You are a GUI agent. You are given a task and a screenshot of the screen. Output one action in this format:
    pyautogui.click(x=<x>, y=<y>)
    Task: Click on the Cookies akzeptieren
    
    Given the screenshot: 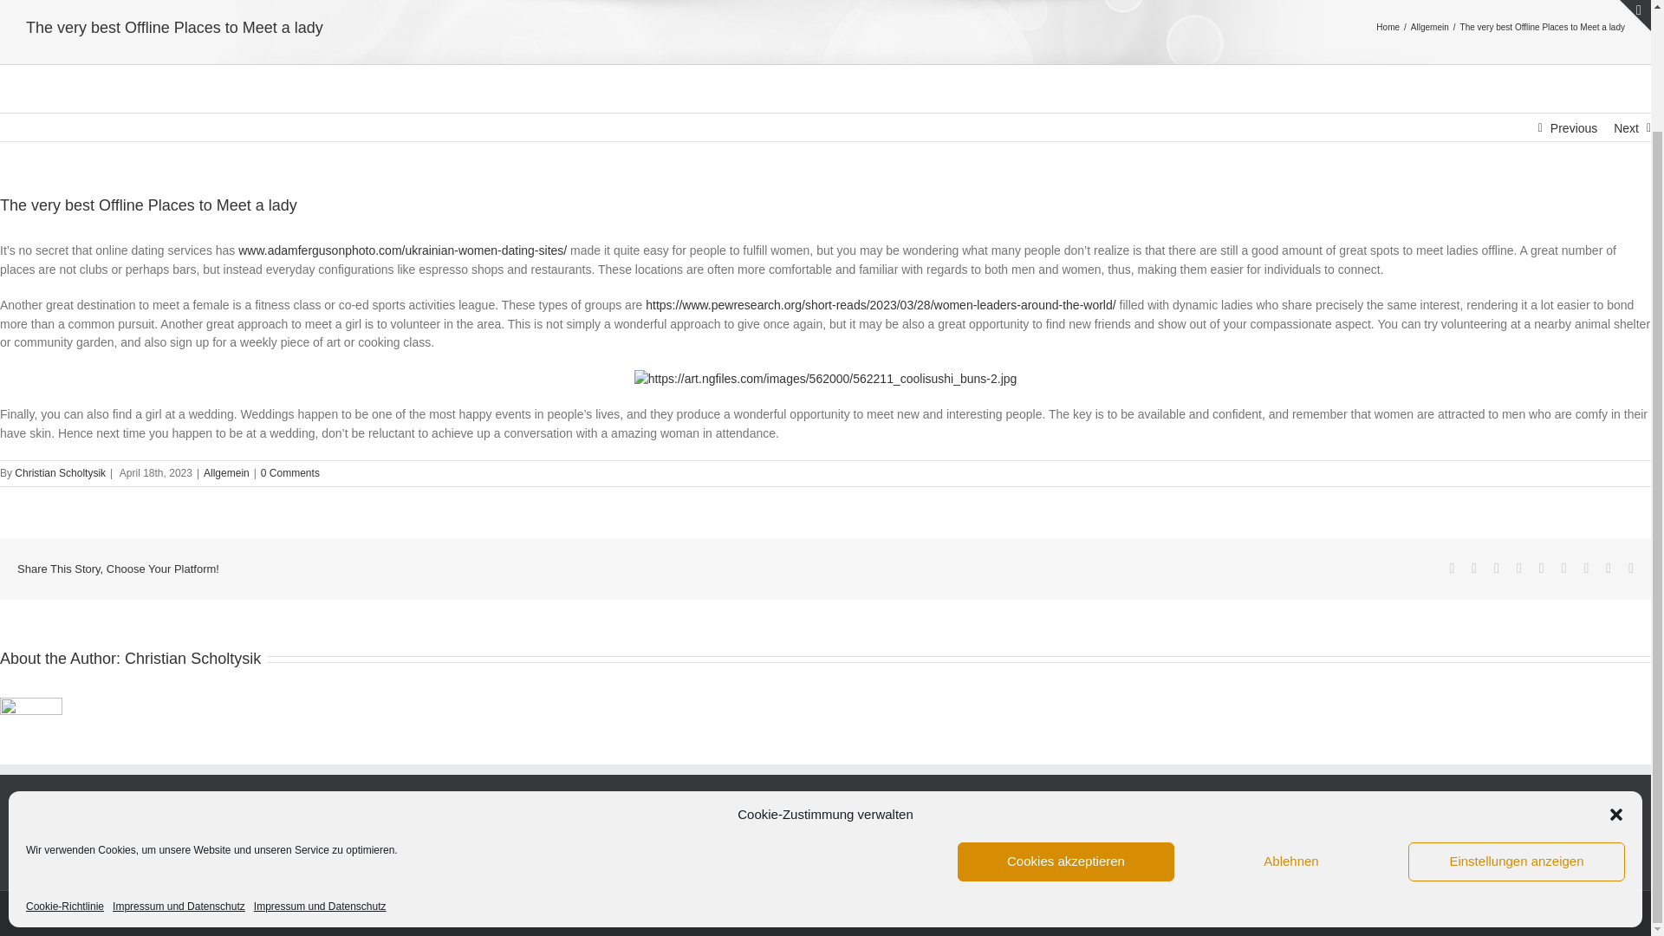 What is the action you would take?
    pyautogui.click(x=1066, y=721)
    